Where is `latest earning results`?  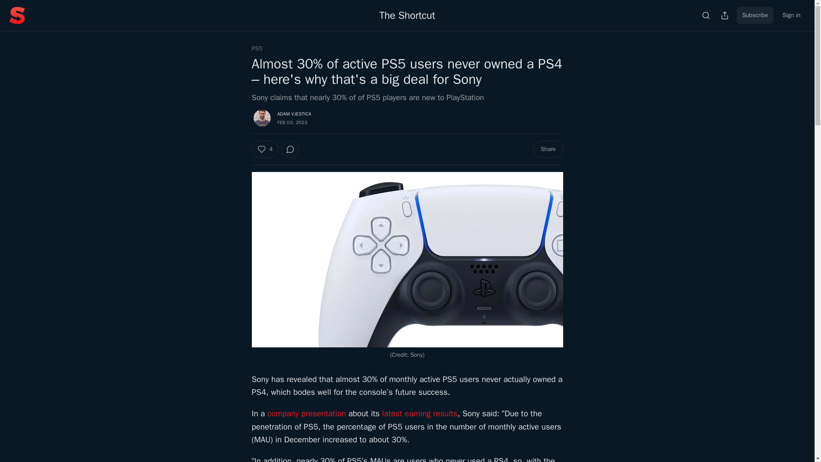
latest earning results is located at coordinates (420, 413).